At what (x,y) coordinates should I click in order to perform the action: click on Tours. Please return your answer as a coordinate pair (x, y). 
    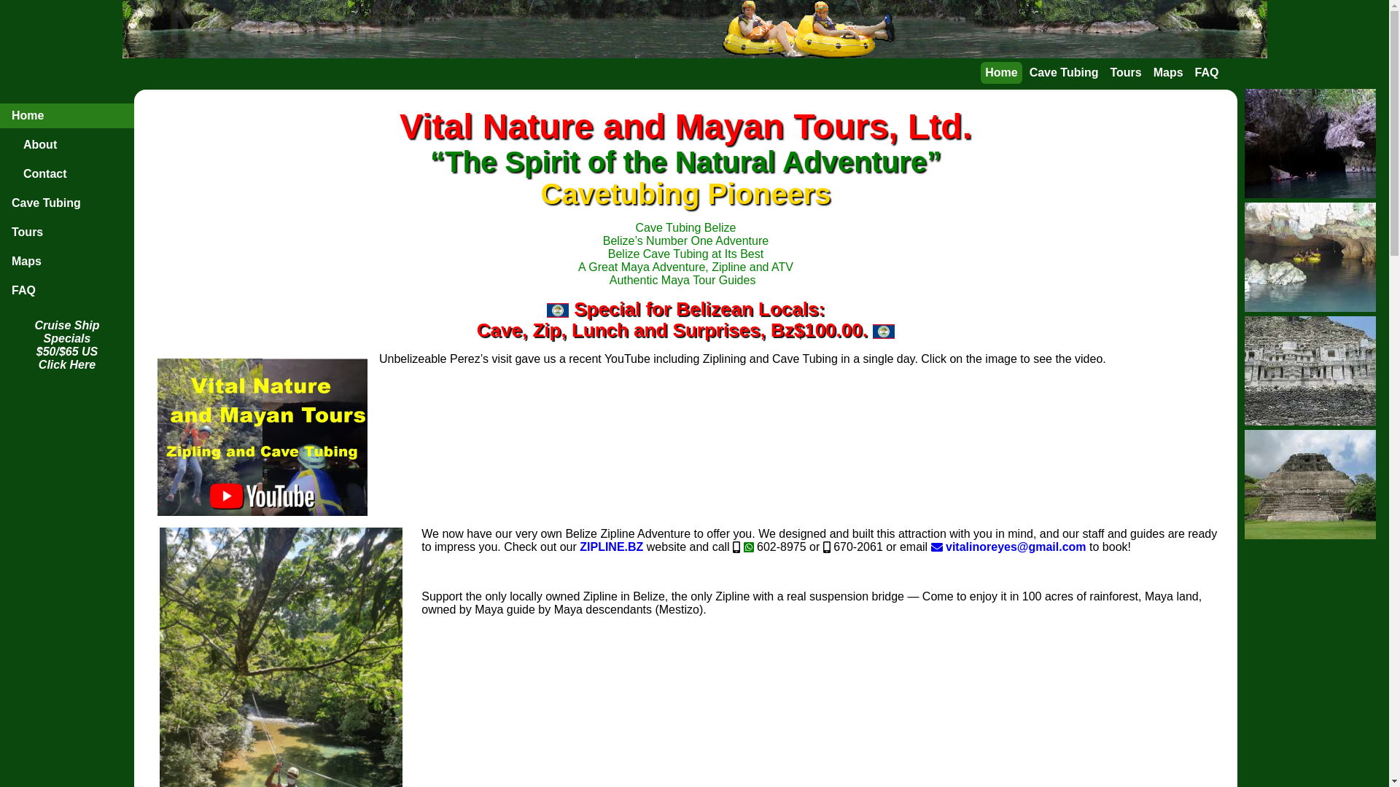
    Looking at the image, I should click on (1126, 73).